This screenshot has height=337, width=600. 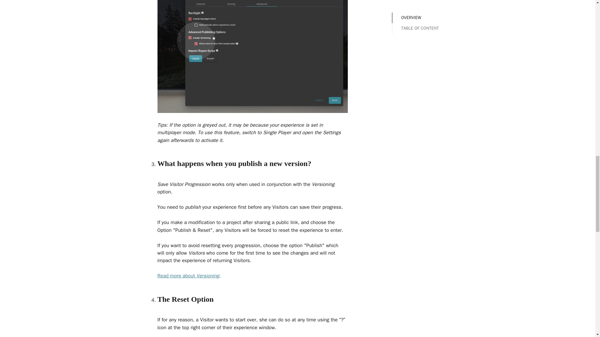 I want to click on Read more about Versioning, so click(x=188, y=276).